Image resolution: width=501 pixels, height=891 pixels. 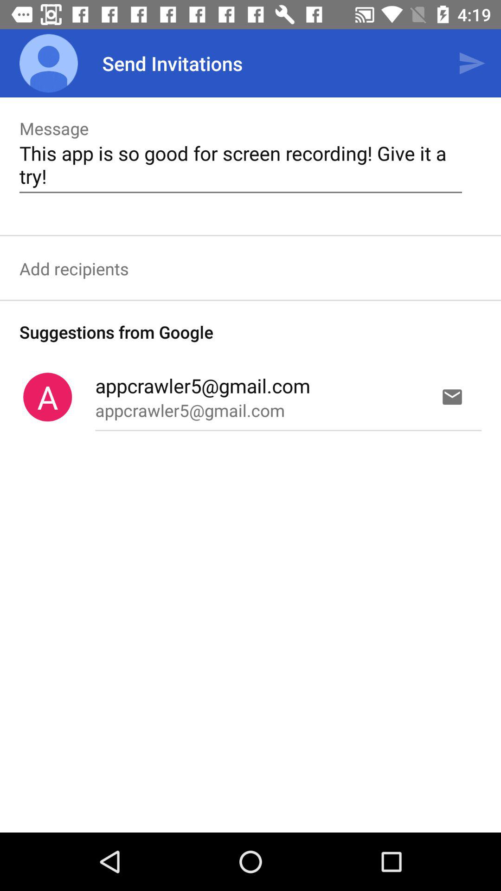 I want to click on click item above the message, so click(x=49, y=63).